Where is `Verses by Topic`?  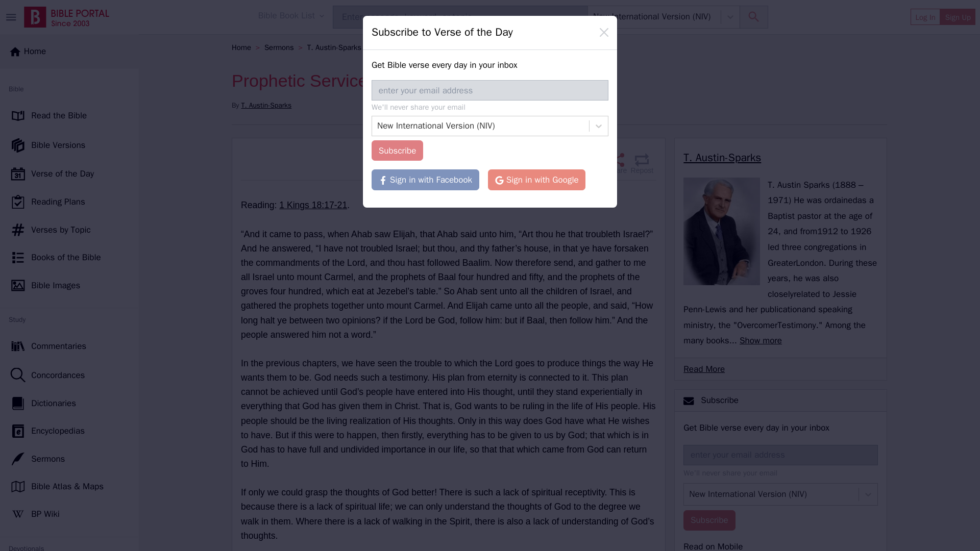 Verses by Topic is located at coordinates (69, 230).